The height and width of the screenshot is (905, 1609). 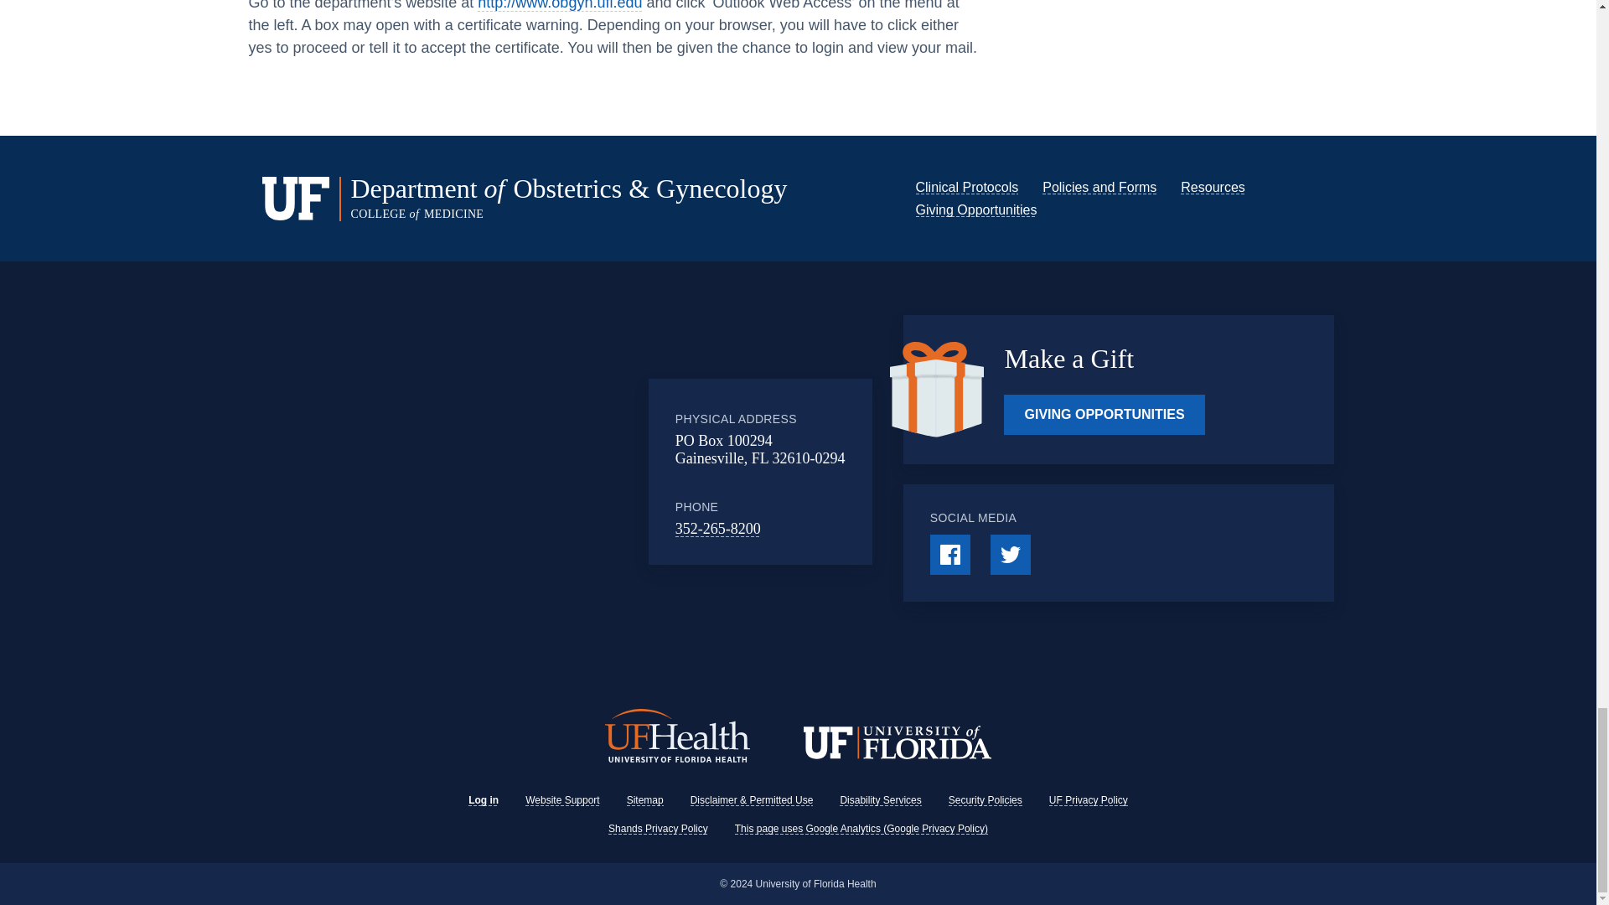 What do you see at coordinates (880, 800) in the screenshot?
I see `Disability Services` at bounding box center [880, 800].